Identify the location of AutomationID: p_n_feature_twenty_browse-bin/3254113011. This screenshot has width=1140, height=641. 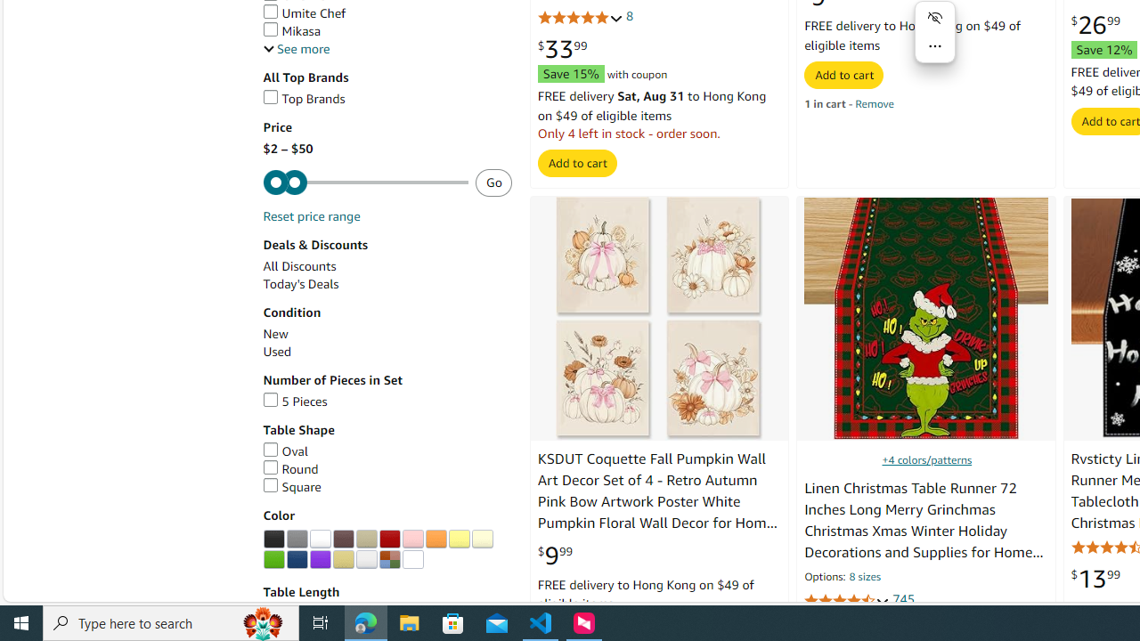
(389, 559).